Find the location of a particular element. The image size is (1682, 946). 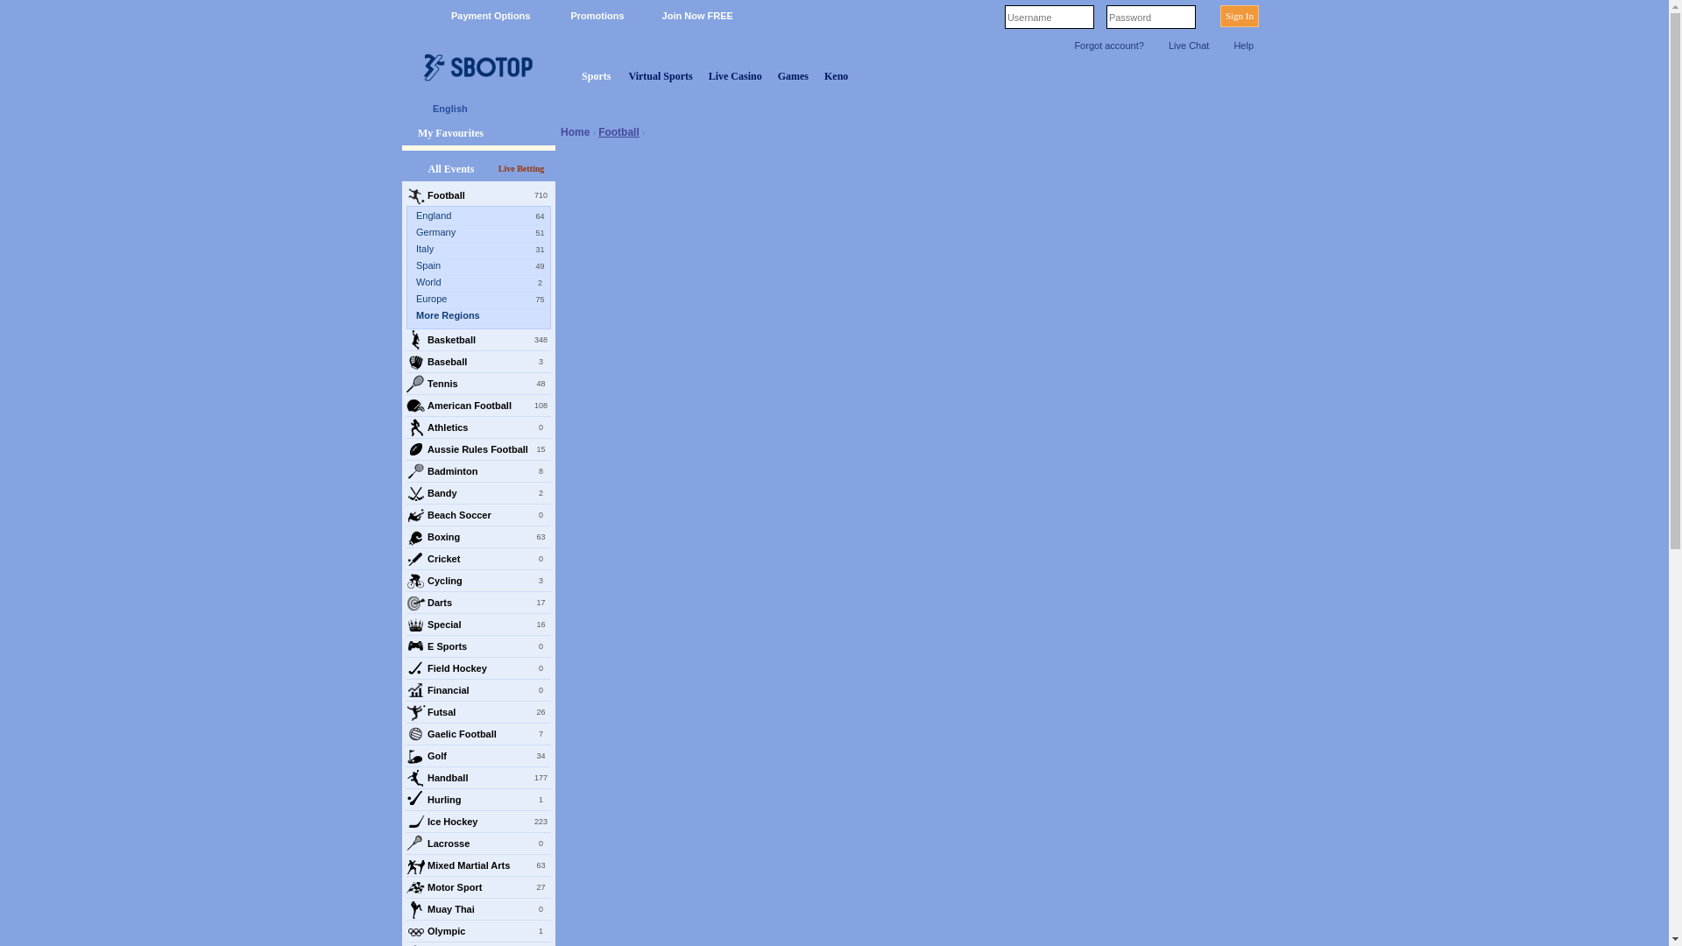

Help is located at coordinates (545, 133).